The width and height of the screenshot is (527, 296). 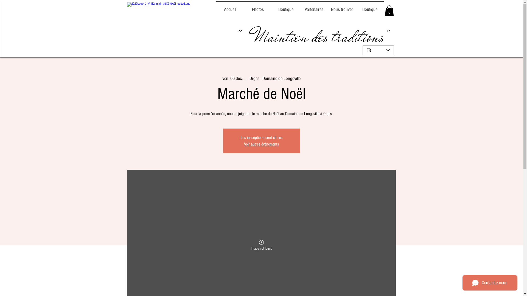 I want to click on Partenaires, so click(x=314, y=7).